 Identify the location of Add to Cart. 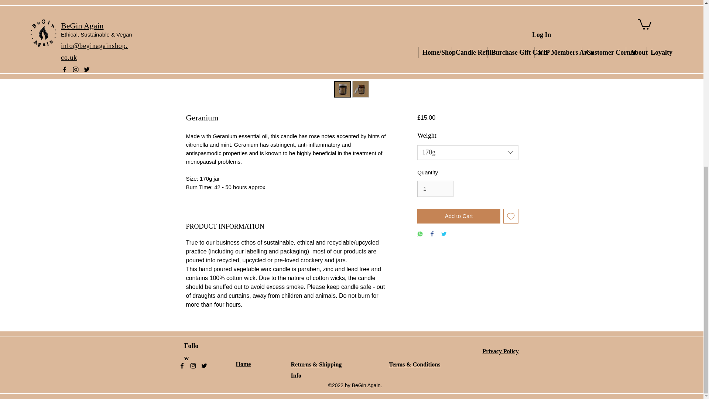
(459, 216).